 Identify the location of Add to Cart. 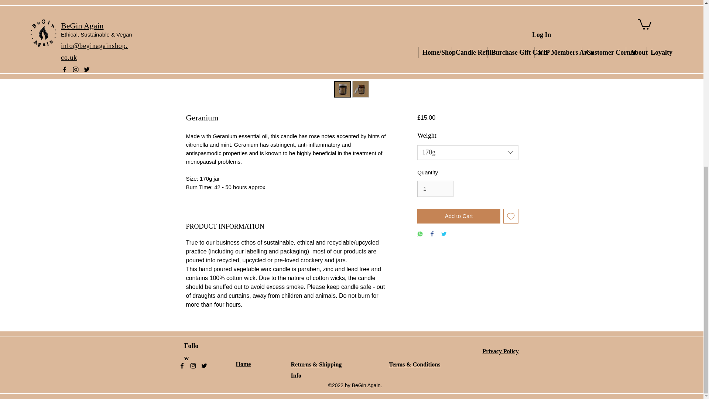
(459, 216).